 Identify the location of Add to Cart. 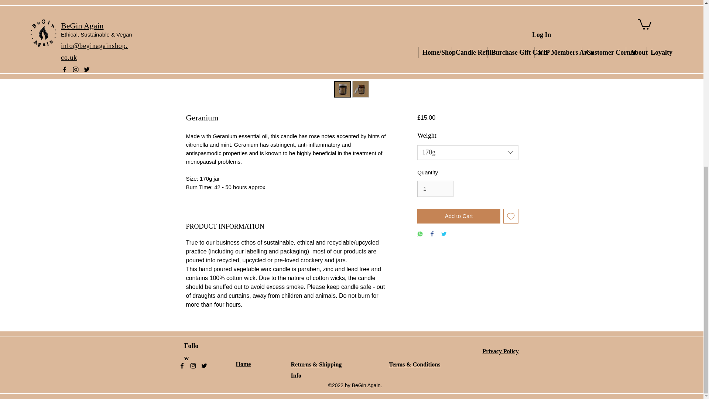
(459, 216).